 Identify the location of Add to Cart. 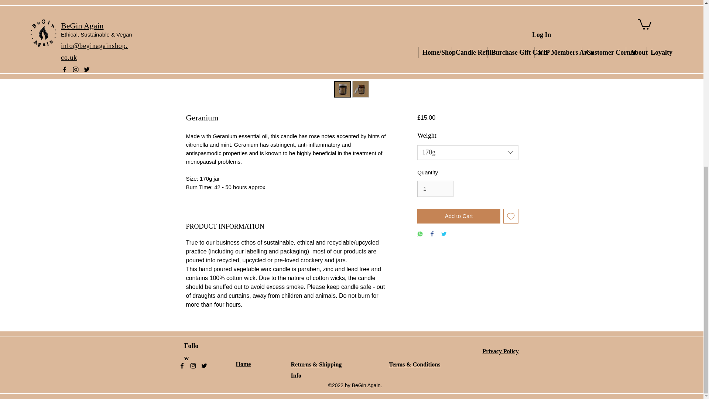
(459, 216).